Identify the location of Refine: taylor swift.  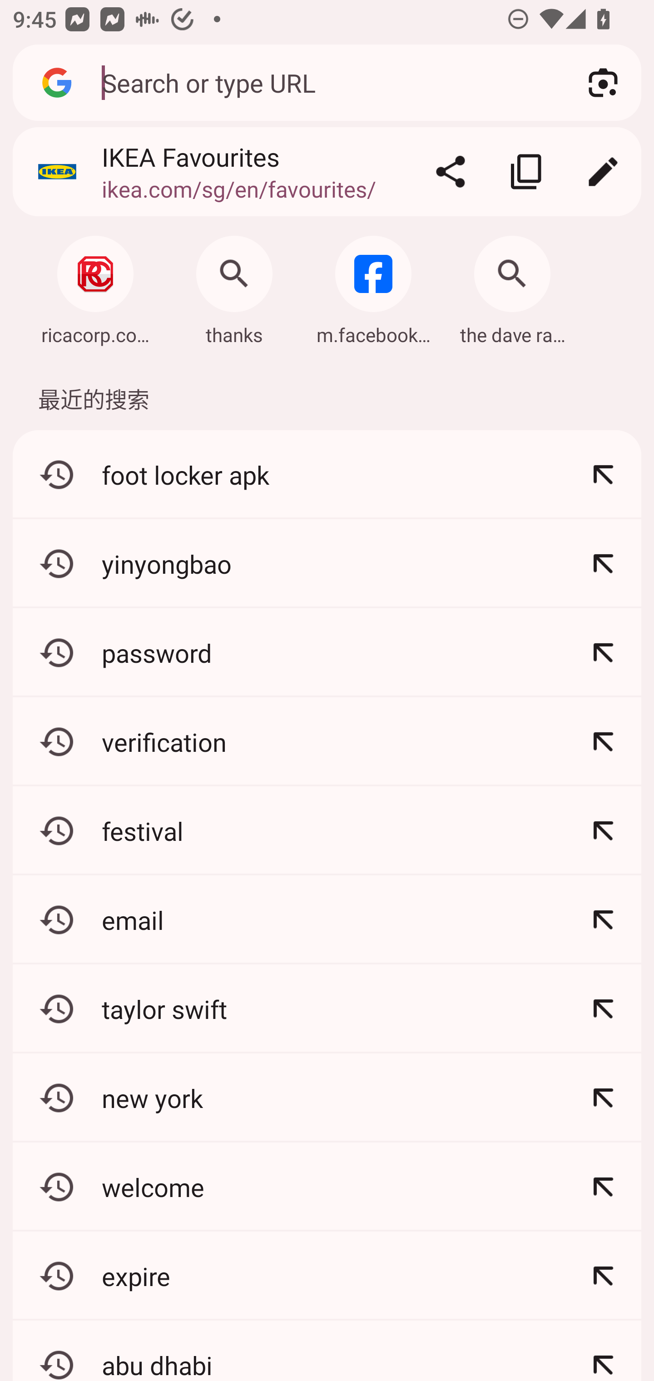
(603, 1008).